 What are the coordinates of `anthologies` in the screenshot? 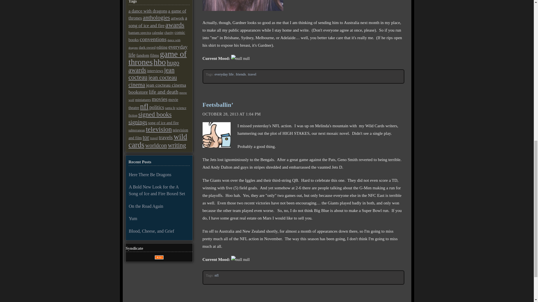 It's located at (156, 17).